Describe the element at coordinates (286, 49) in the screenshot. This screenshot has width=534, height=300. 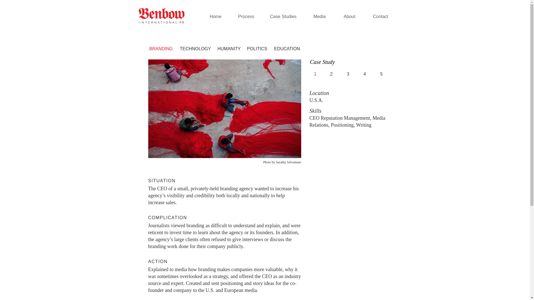
I see `EDUCATION` at that location.